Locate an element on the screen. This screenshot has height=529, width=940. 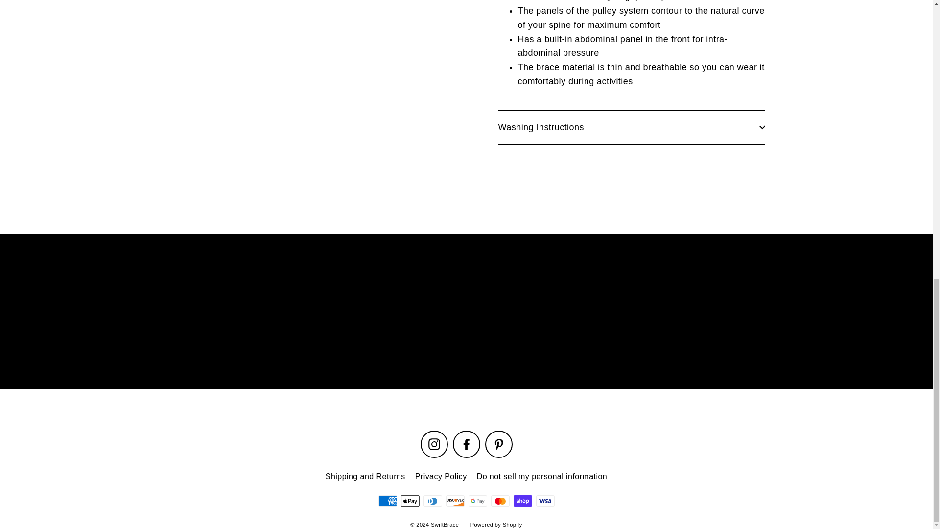
Shop Pay is located at coordinates (522, 501).